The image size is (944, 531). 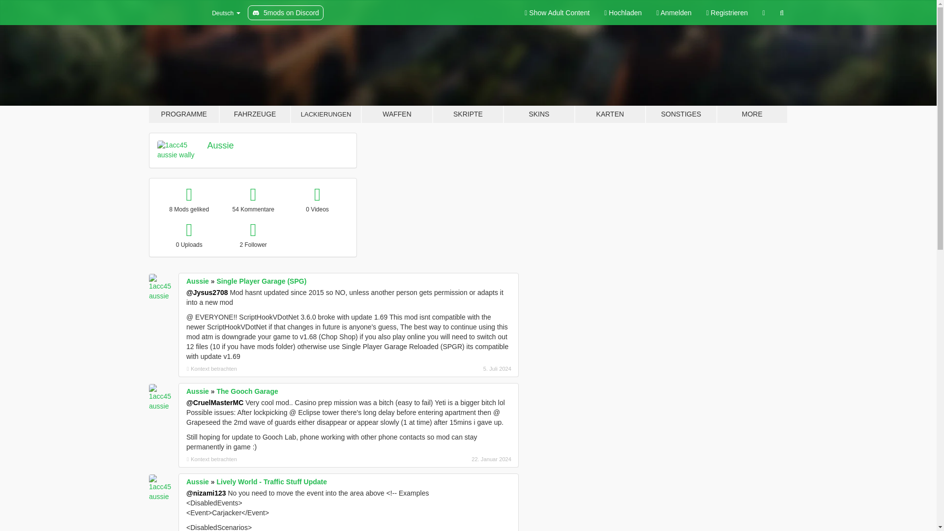 What do you see at coordinates (557, 13) in the screenshot?
I see `Light mode` at bounding box center [557, 13].